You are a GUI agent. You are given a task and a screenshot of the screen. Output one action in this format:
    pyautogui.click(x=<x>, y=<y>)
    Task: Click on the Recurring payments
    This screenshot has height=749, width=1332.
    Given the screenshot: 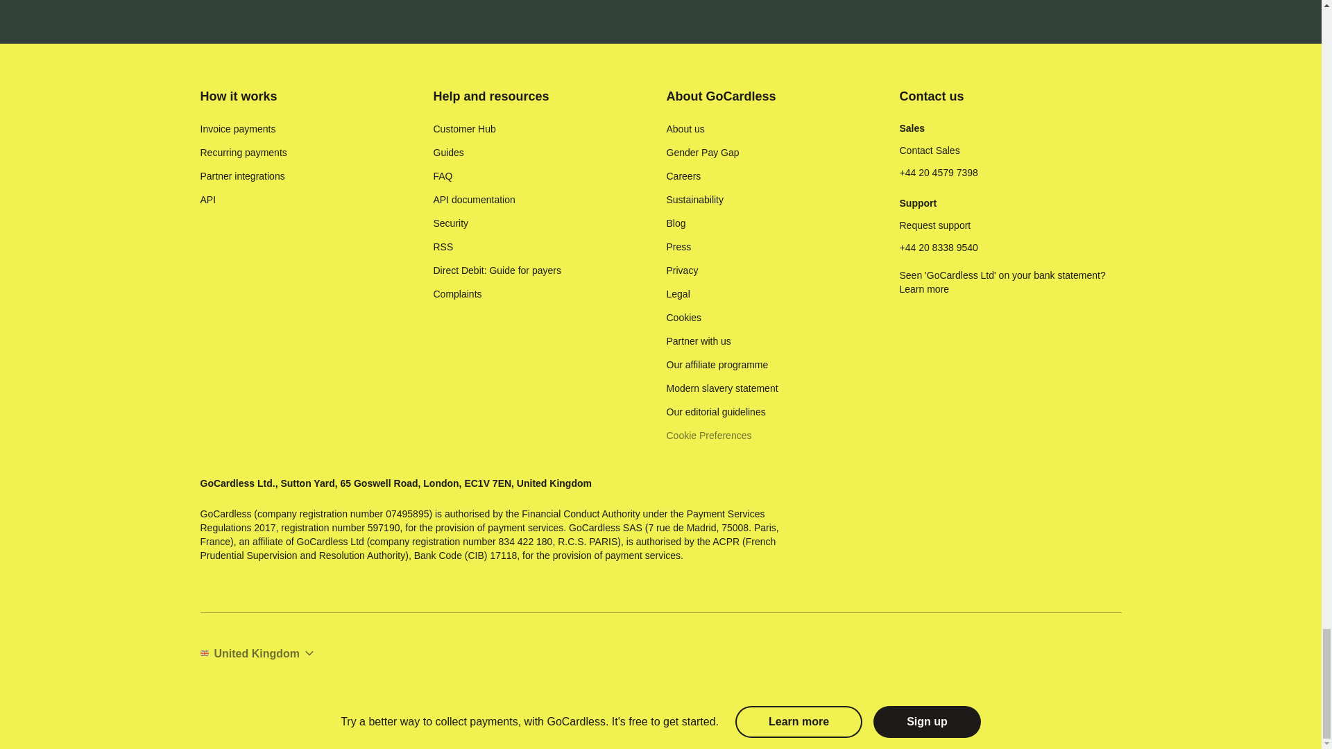 What is the action you would take?
    pyautogui.click(x=243, y=153)
    